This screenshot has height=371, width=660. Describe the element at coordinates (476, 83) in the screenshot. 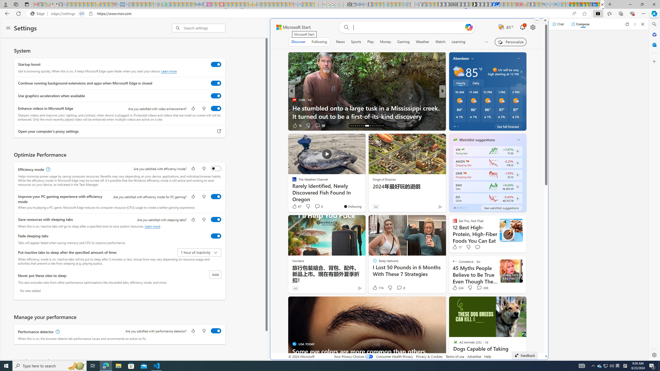

I see `Daily` at that location.